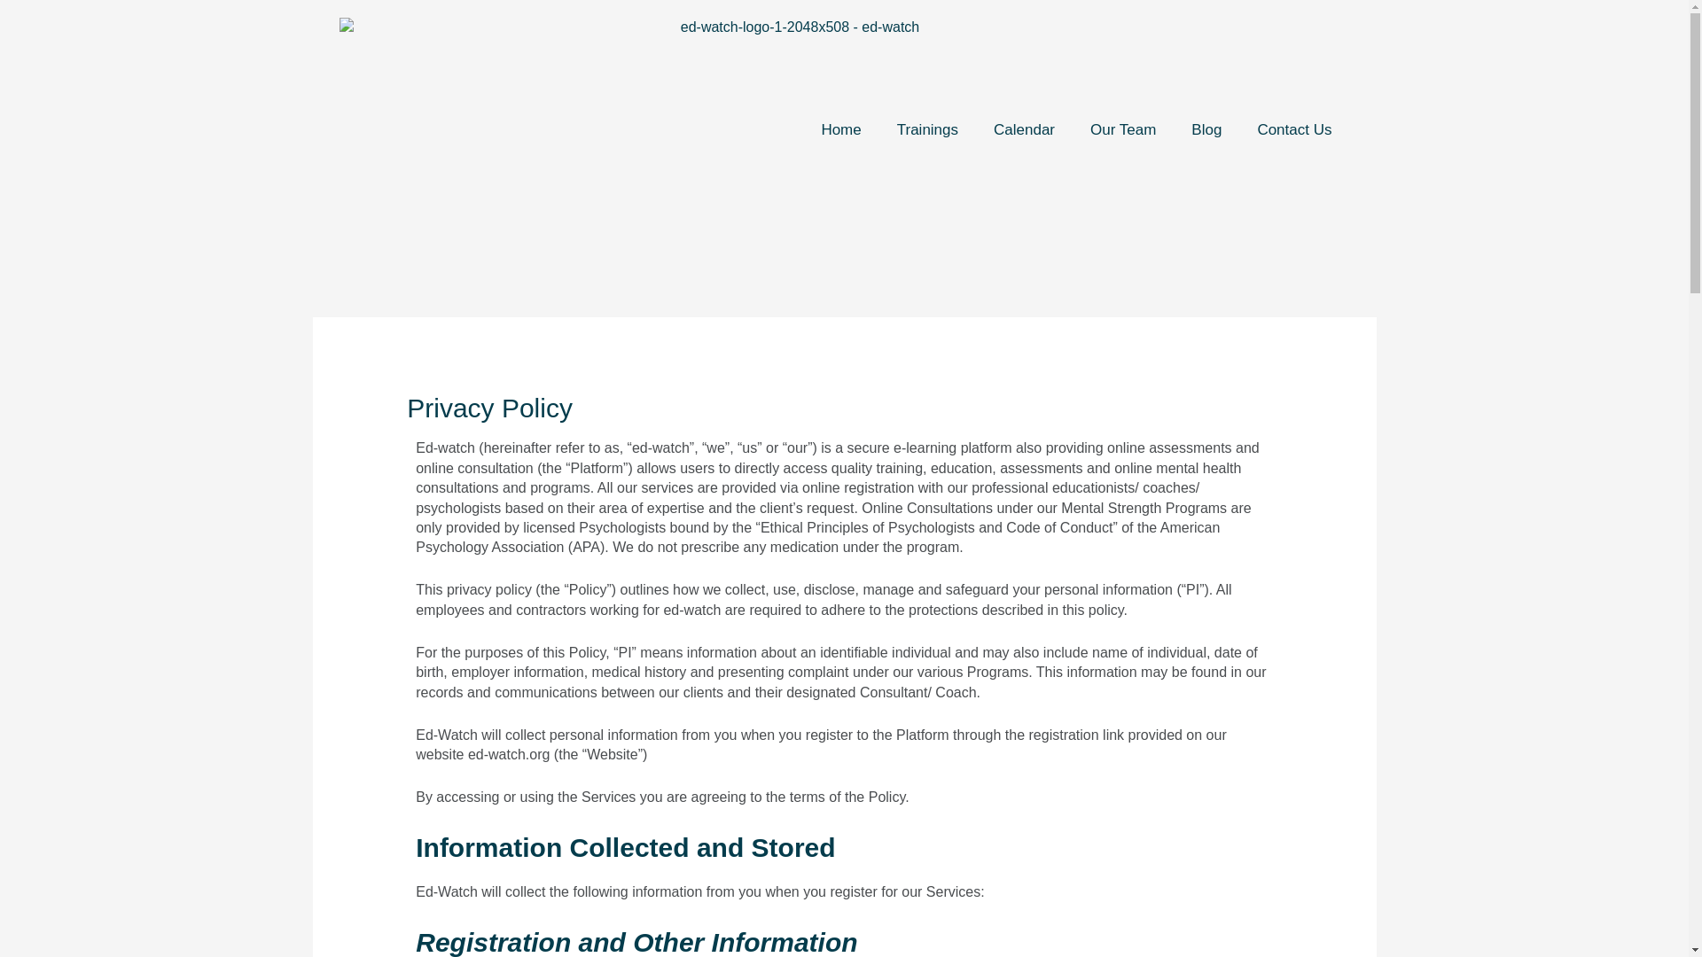 The image size is (1702, 957). I want to click on Home, so click(840, 129).